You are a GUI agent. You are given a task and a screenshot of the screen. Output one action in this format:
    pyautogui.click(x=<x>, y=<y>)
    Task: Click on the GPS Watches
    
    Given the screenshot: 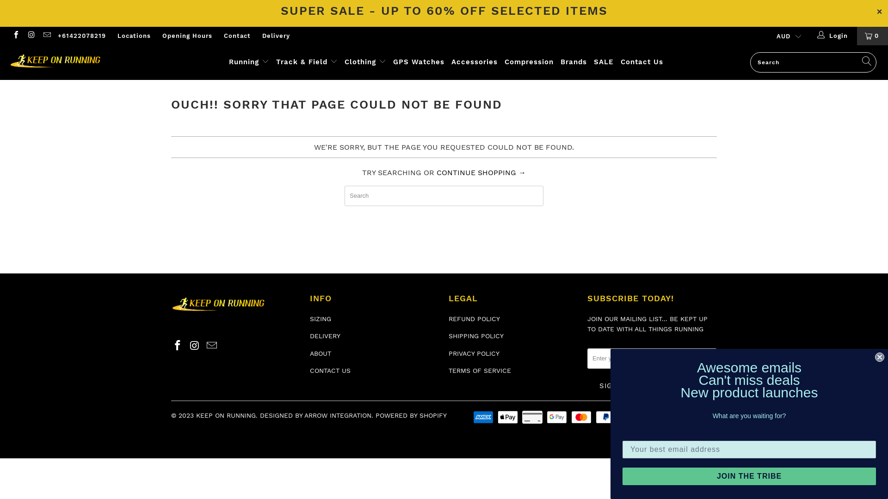 What is the action you would take?
    pyautogui.click(x=419, y=63)
    